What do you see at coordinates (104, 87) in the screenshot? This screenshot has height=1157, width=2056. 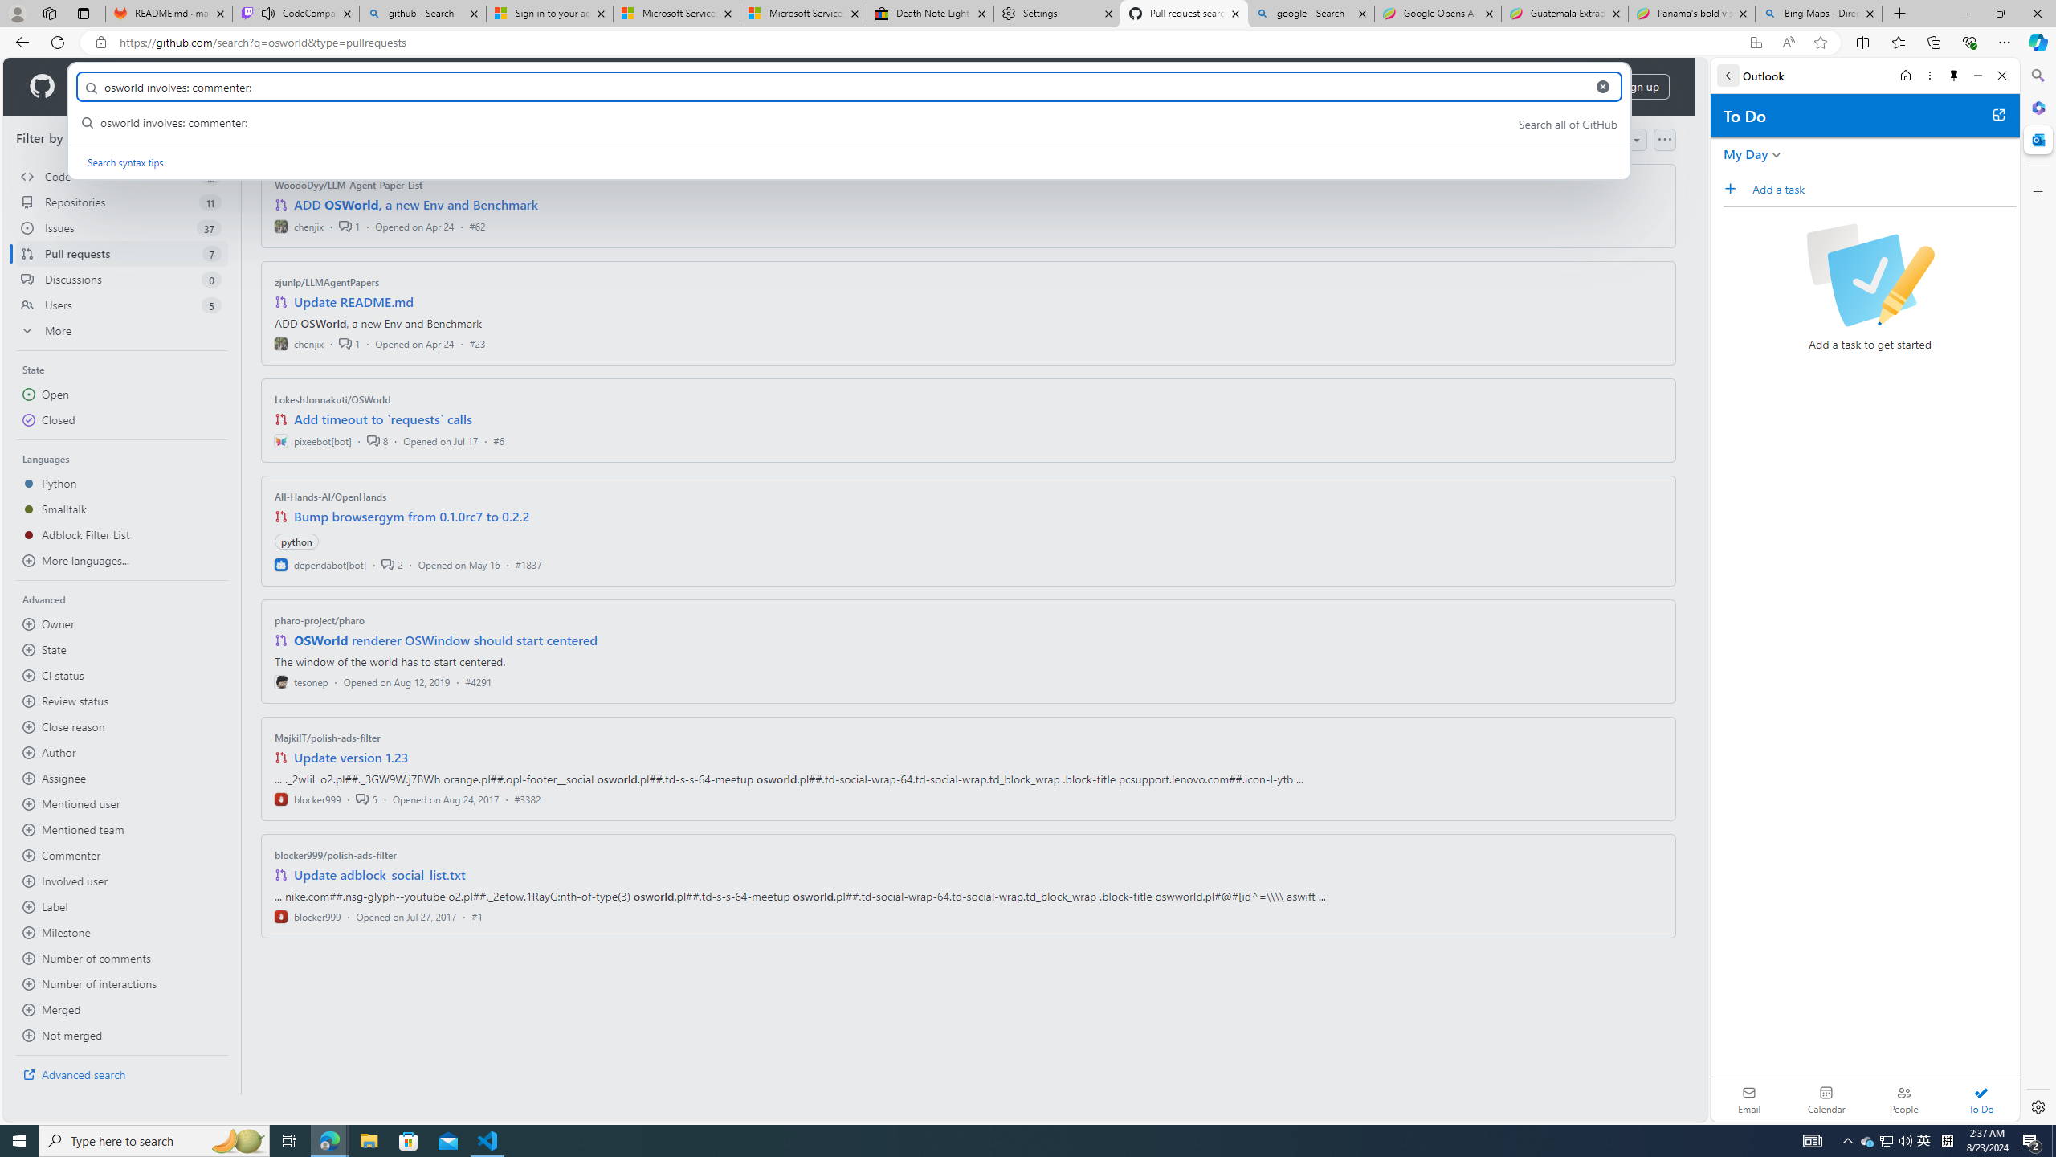 I see `Product` at bounding box center [104, 87].